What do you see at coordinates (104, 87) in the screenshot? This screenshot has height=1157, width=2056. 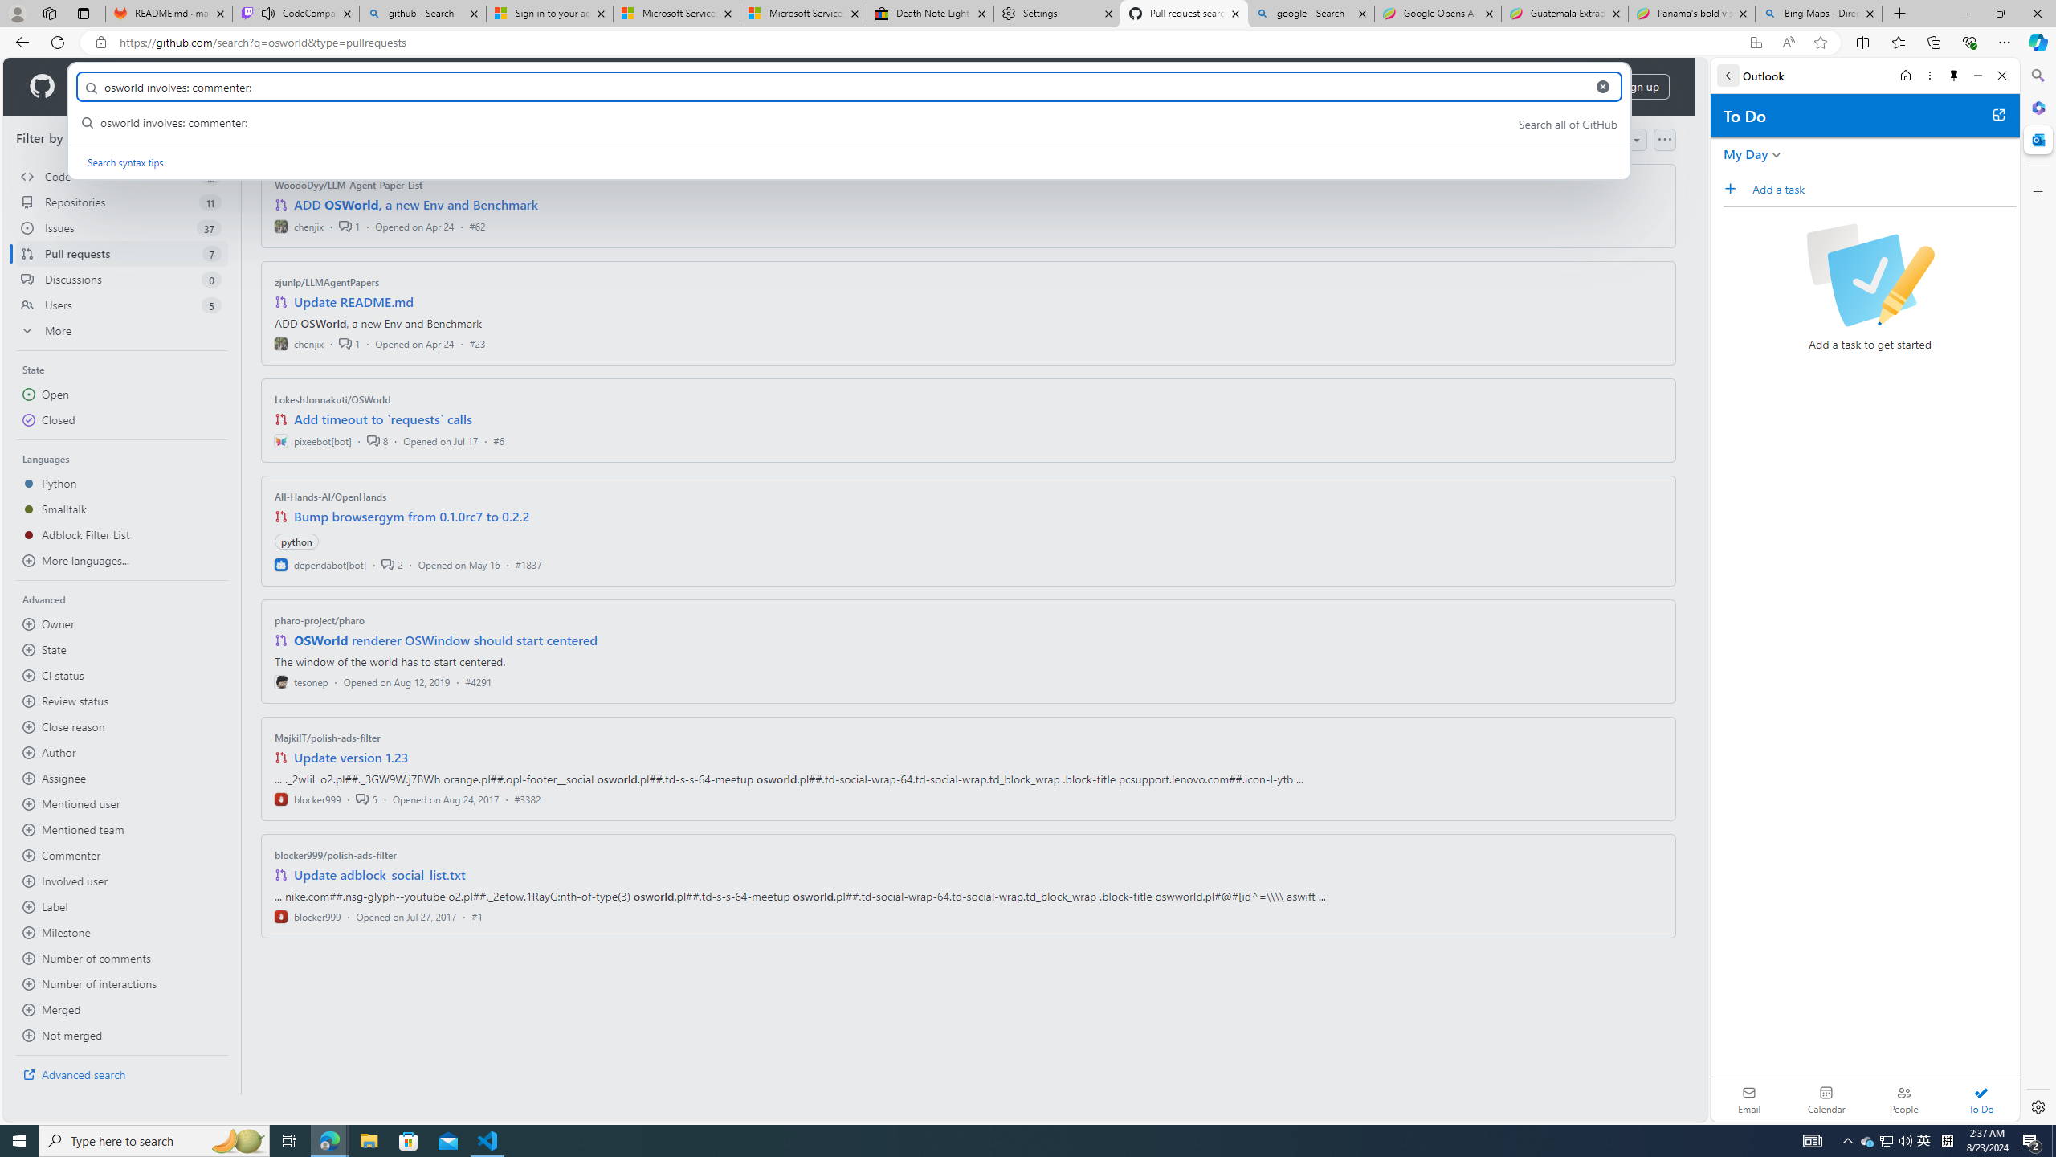 I see `Product` at bounding box center [104, 87].